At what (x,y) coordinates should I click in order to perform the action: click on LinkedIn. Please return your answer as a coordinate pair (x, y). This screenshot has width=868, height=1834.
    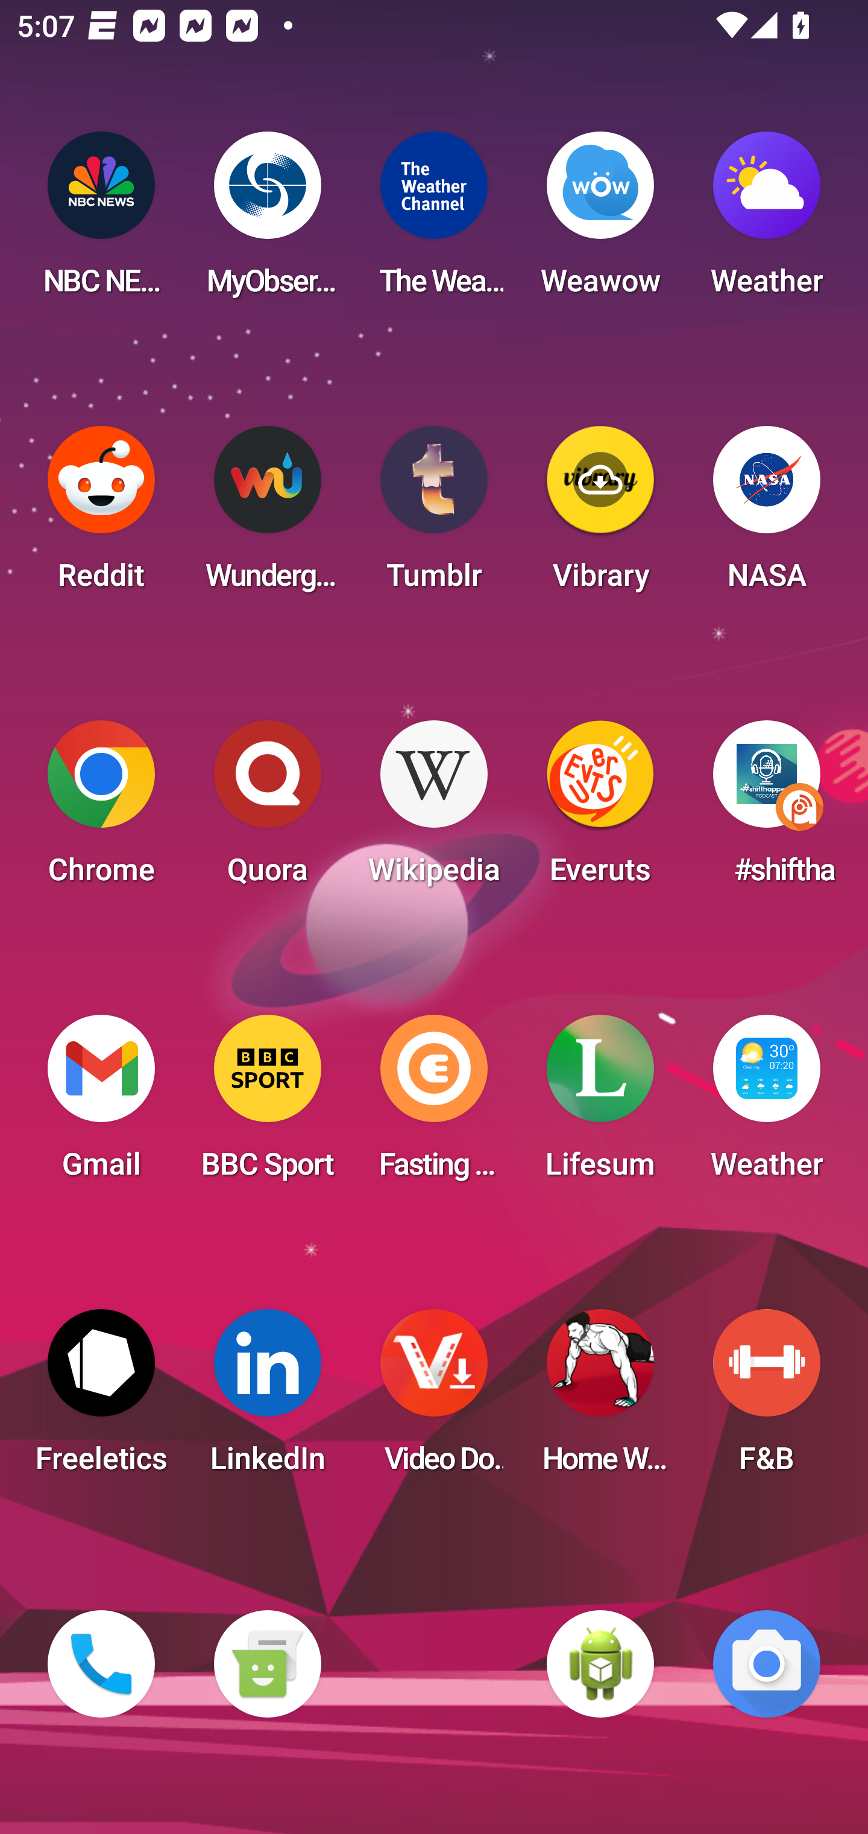
    Looking at the image, I should click on (267, 1398).